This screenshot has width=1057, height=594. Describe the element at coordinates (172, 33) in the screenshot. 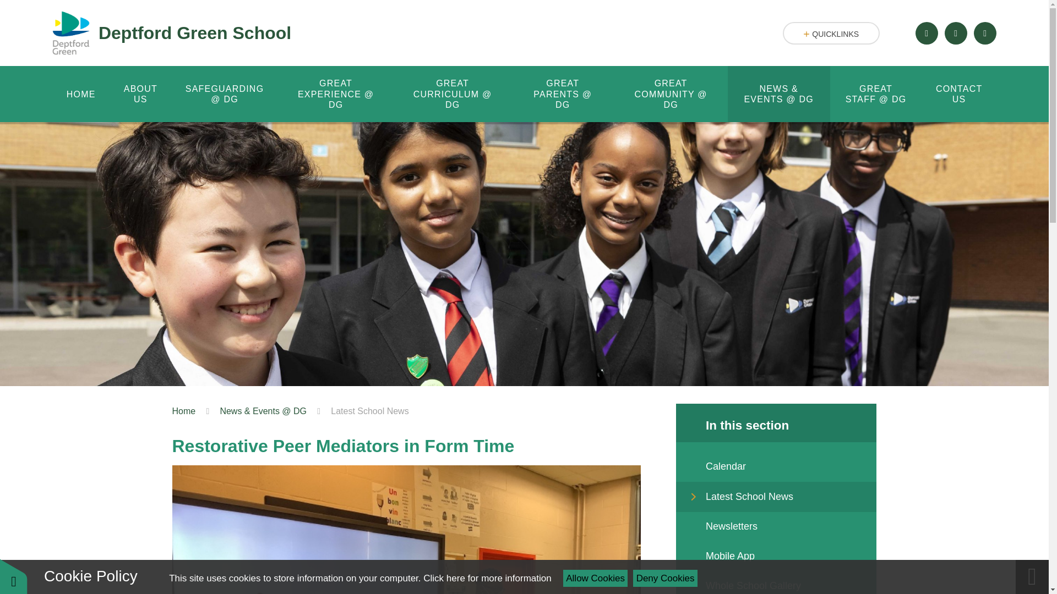

I see `Deptford Green School` at that location.